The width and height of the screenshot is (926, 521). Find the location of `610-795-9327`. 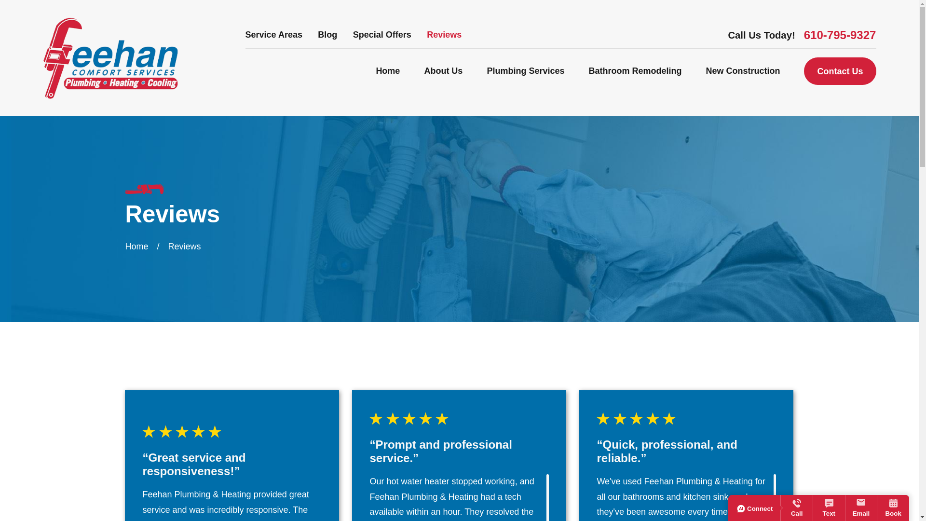

610-795-9327 is located at coordinates (840, 35).